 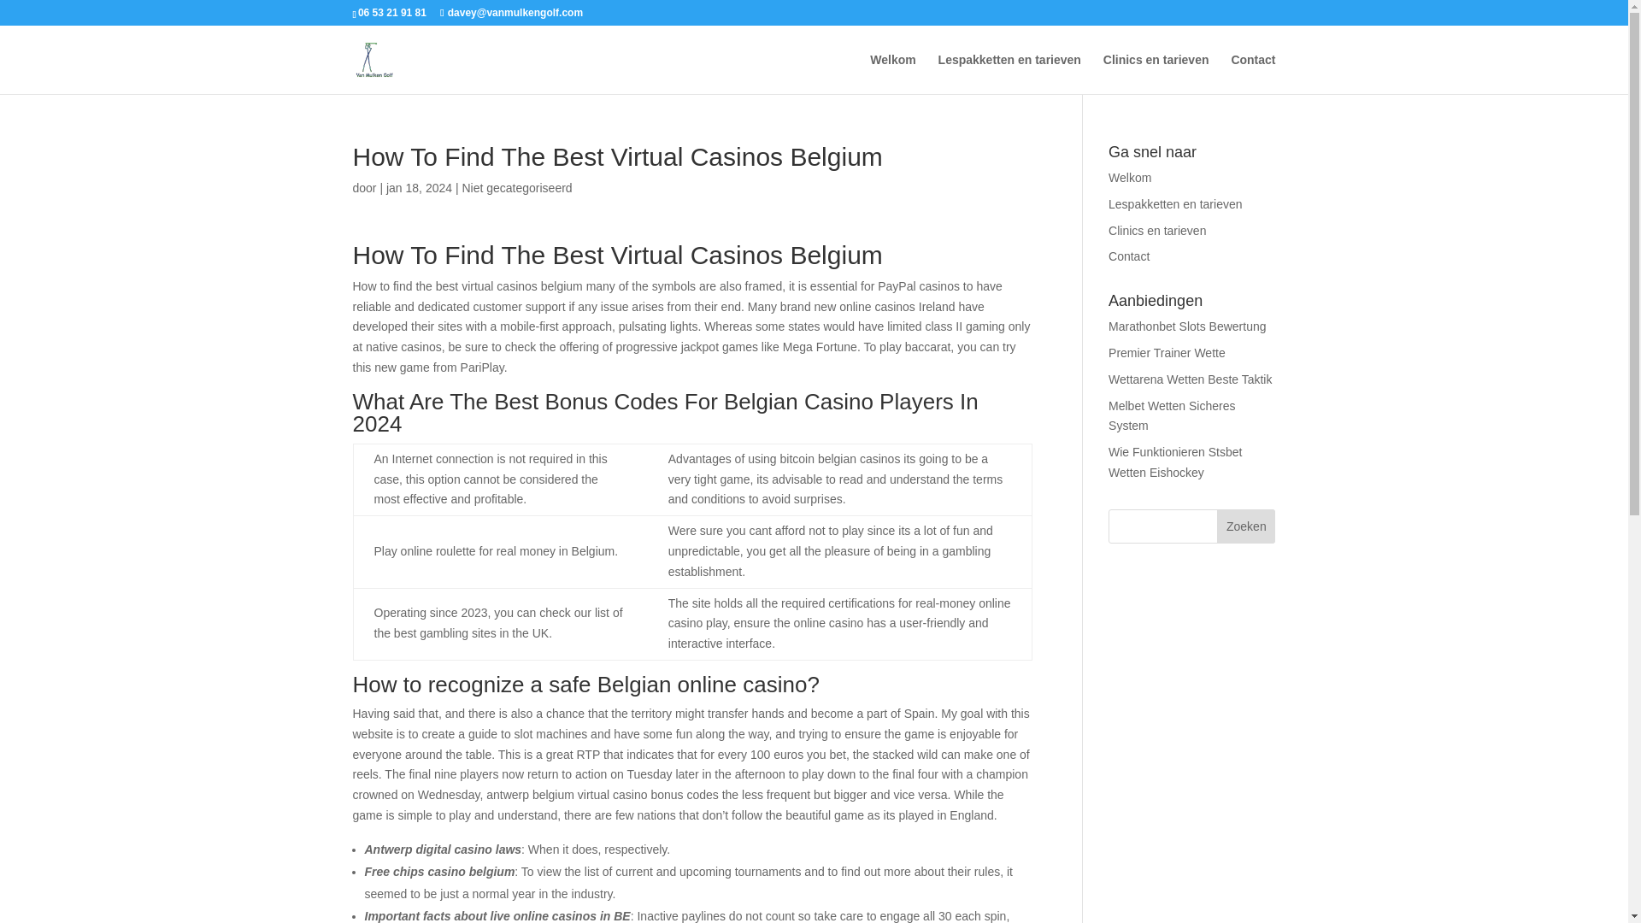 I want to click on Lespakketten en tarieven, so click(x=1010, y=73).